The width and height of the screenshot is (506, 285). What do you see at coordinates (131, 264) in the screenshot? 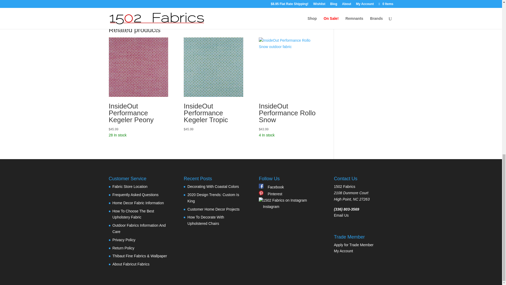
I see `About Fabricut Fabrics` at bounding box center [131, 264].